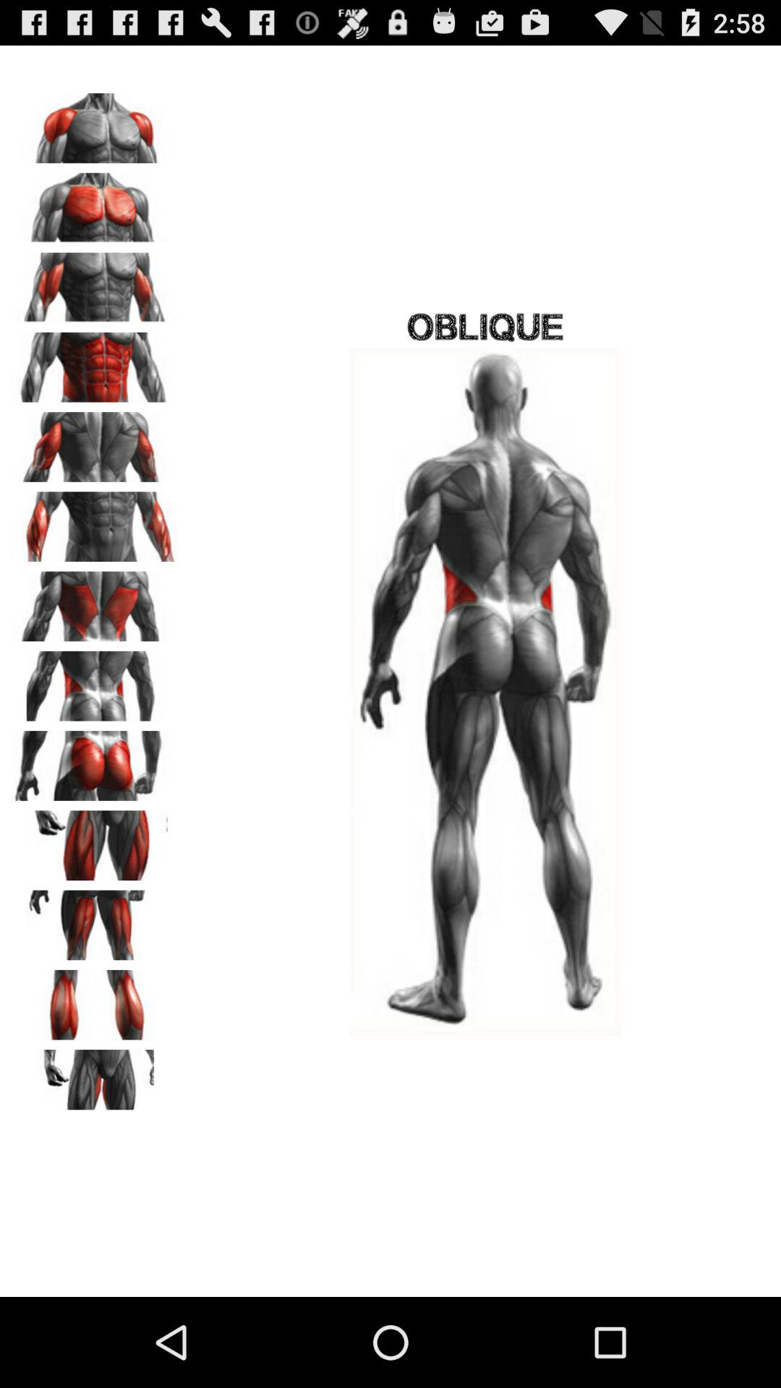 The height and width of the screenshot is (1388, 781). I want to click on select theme option, so click(95, 1000).